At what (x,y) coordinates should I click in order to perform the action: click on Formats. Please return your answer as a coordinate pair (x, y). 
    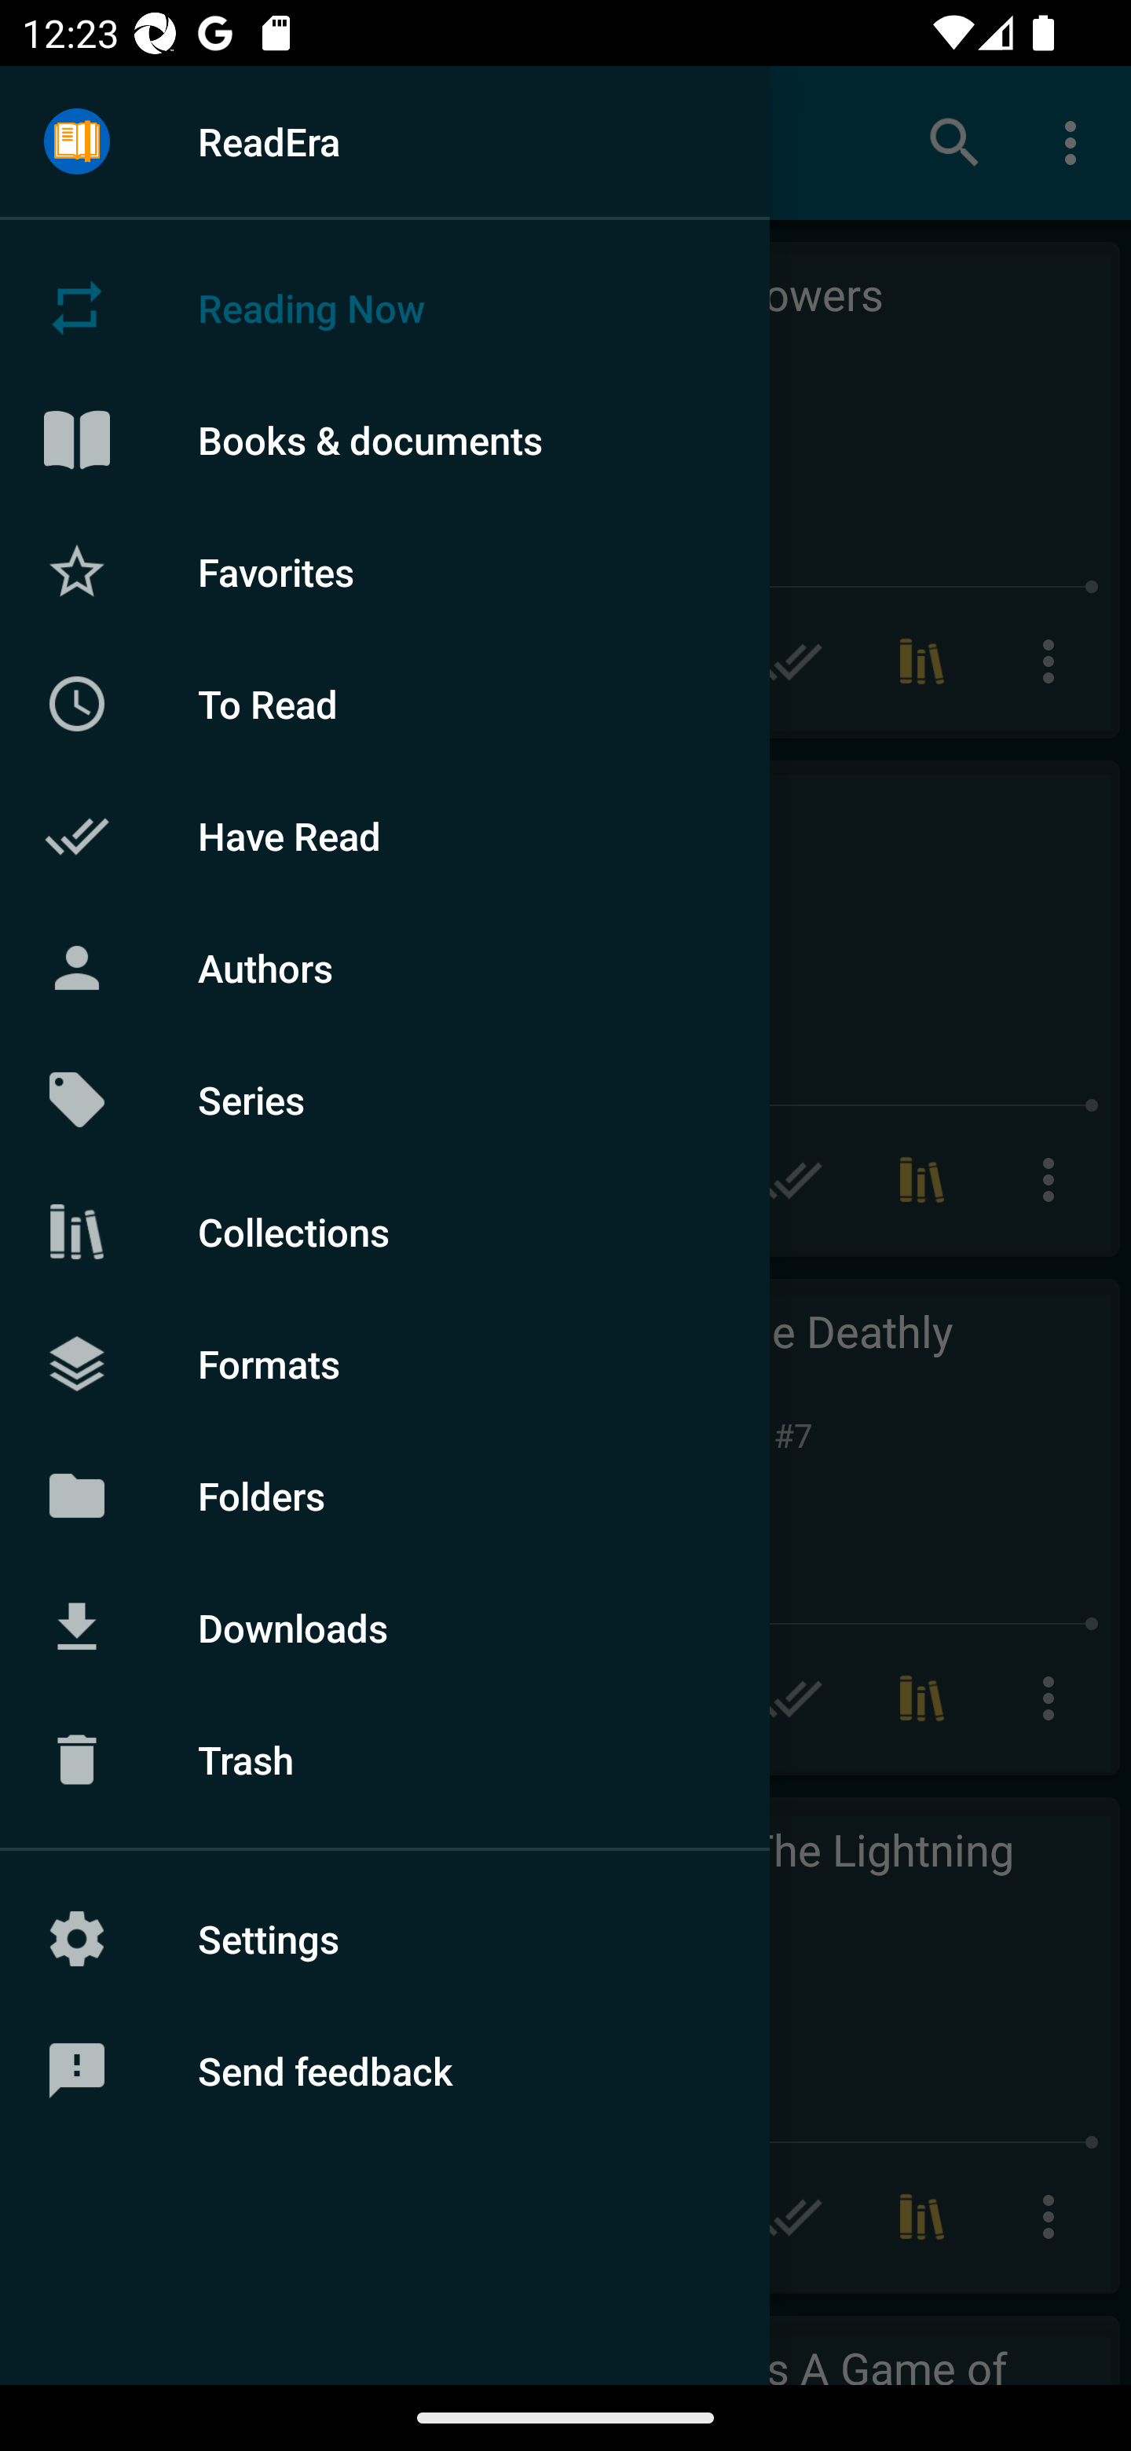
    Looking at the image, I should click on (385, 1362).